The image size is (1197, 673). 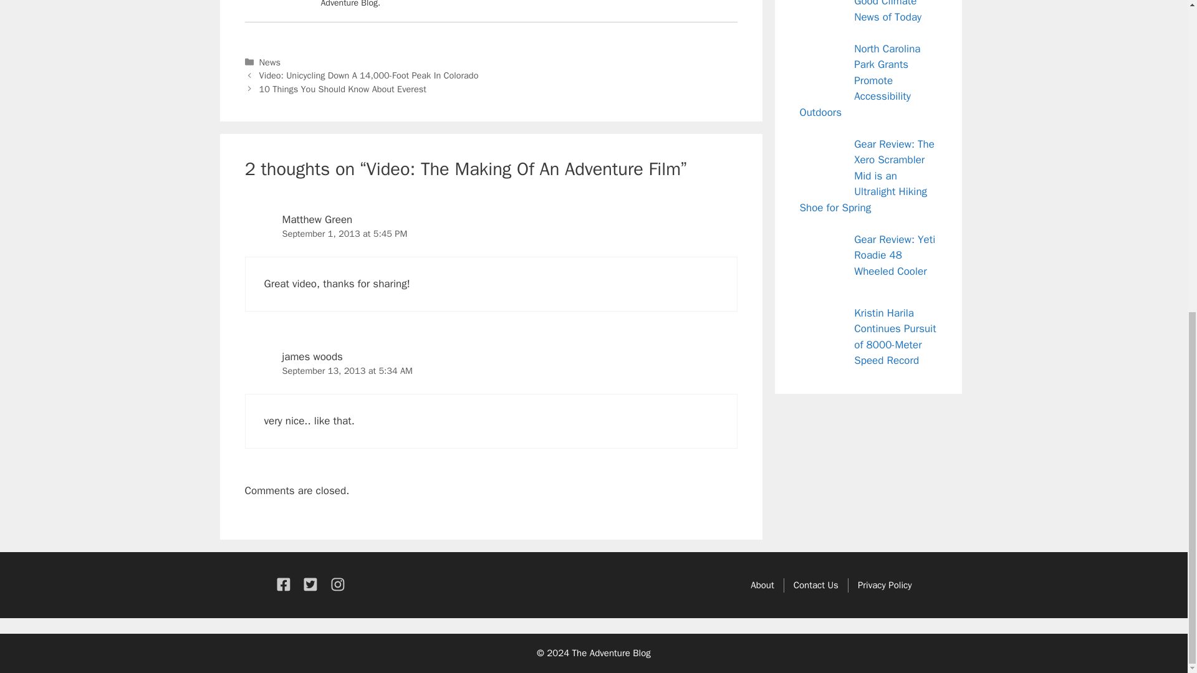 What do you see at coordinates (347, 370) in the screenshot?
I see `September 13, 2013 at 5:34 AM` at bounding box center [347, 370].